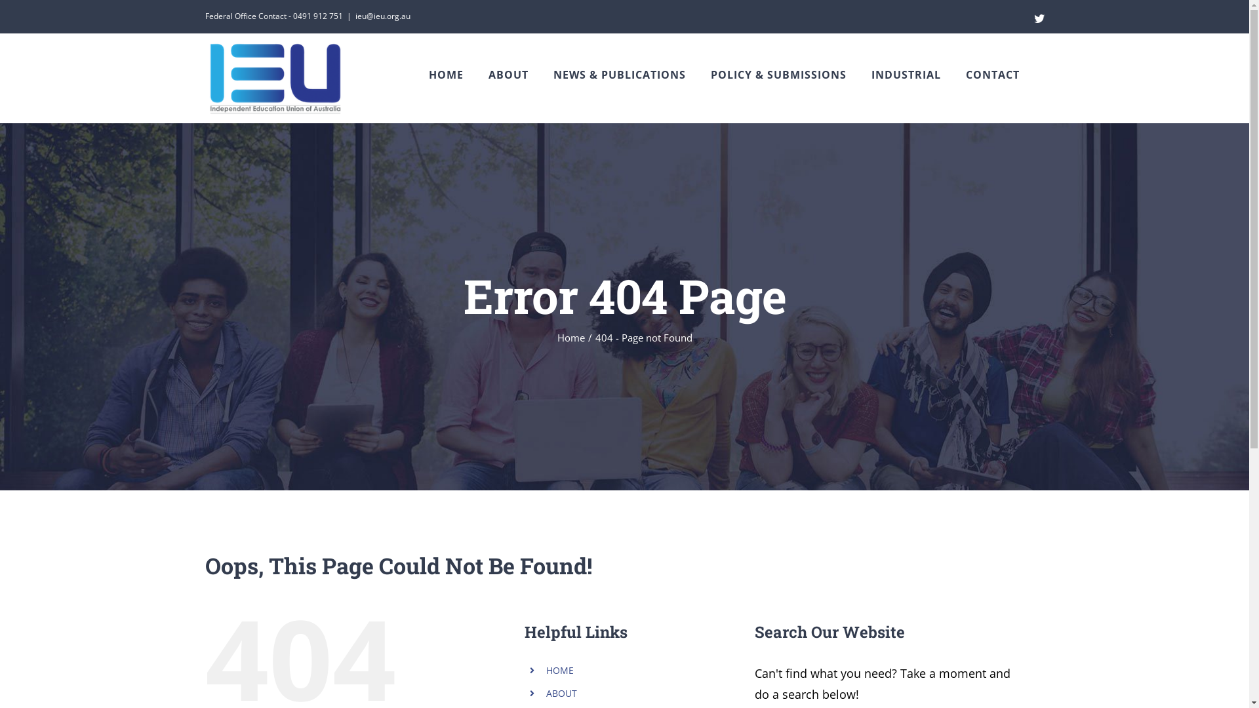 The height and width of the screenshot is (708, 1259). What do you see at coordinates (571, 338) in the screenshot?
I see `Home` at bounding box center [571, 338].